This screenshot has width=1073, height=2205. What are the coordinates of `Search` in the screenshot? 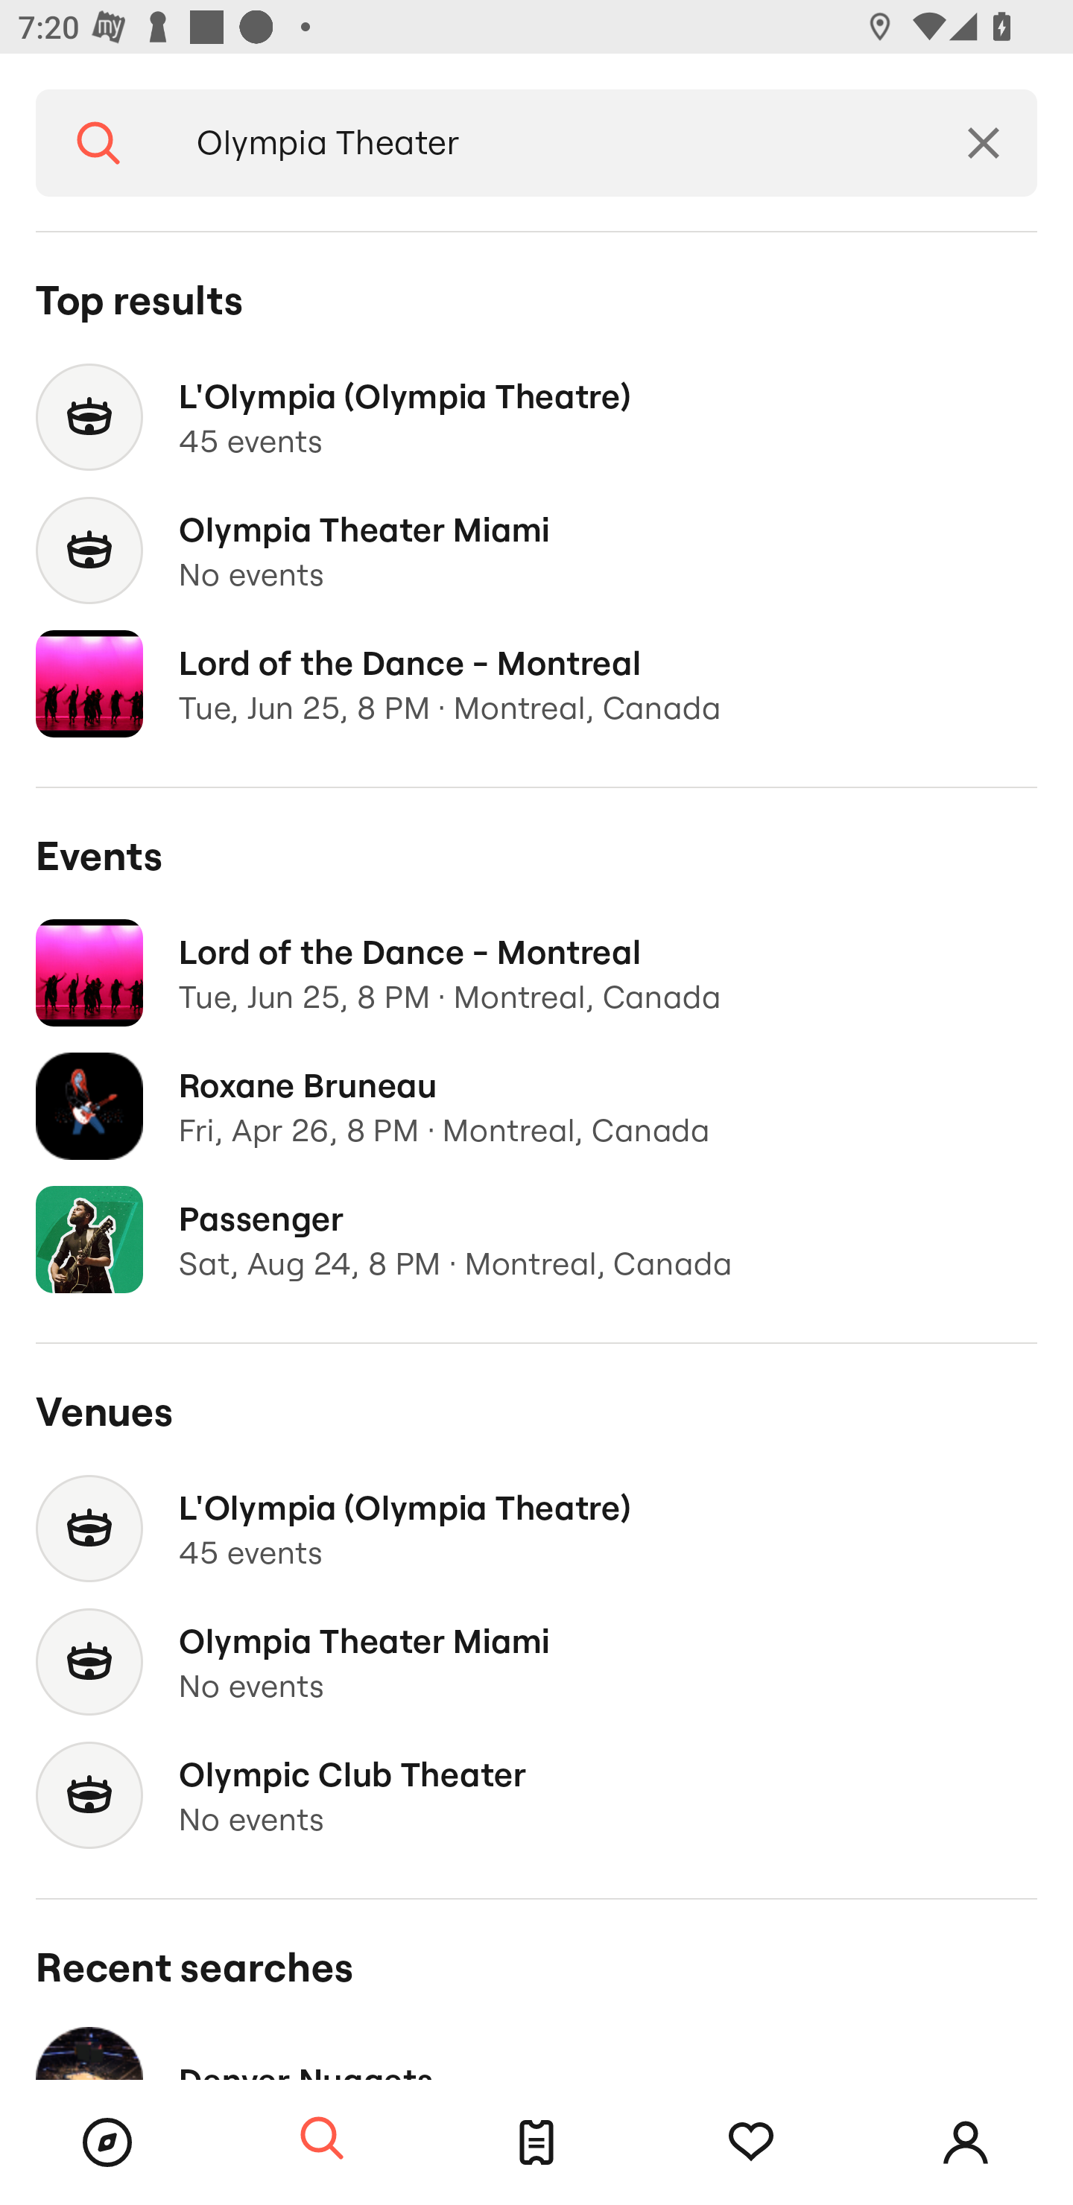 It's located at (322, 2139).